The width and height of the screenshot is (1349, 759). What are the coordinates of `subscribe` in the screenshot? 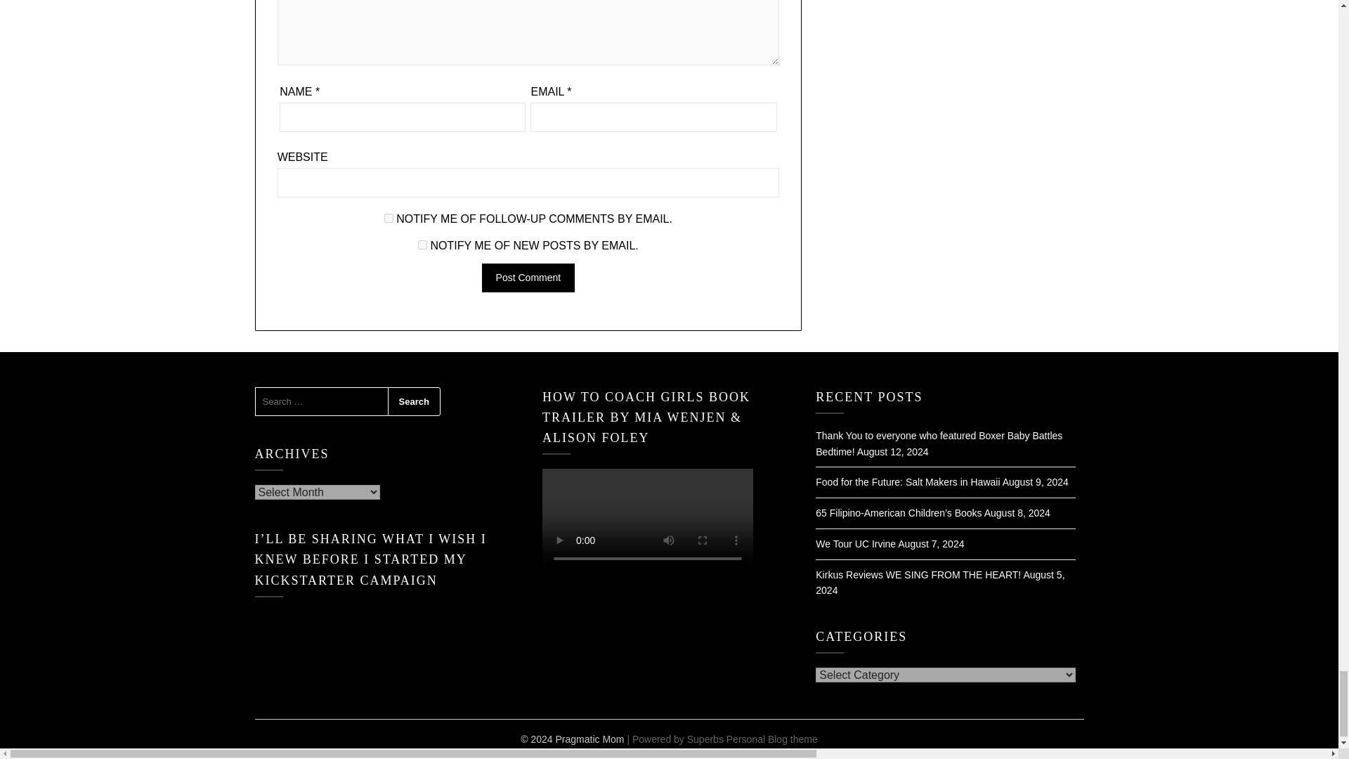 It's located at (389, 218).